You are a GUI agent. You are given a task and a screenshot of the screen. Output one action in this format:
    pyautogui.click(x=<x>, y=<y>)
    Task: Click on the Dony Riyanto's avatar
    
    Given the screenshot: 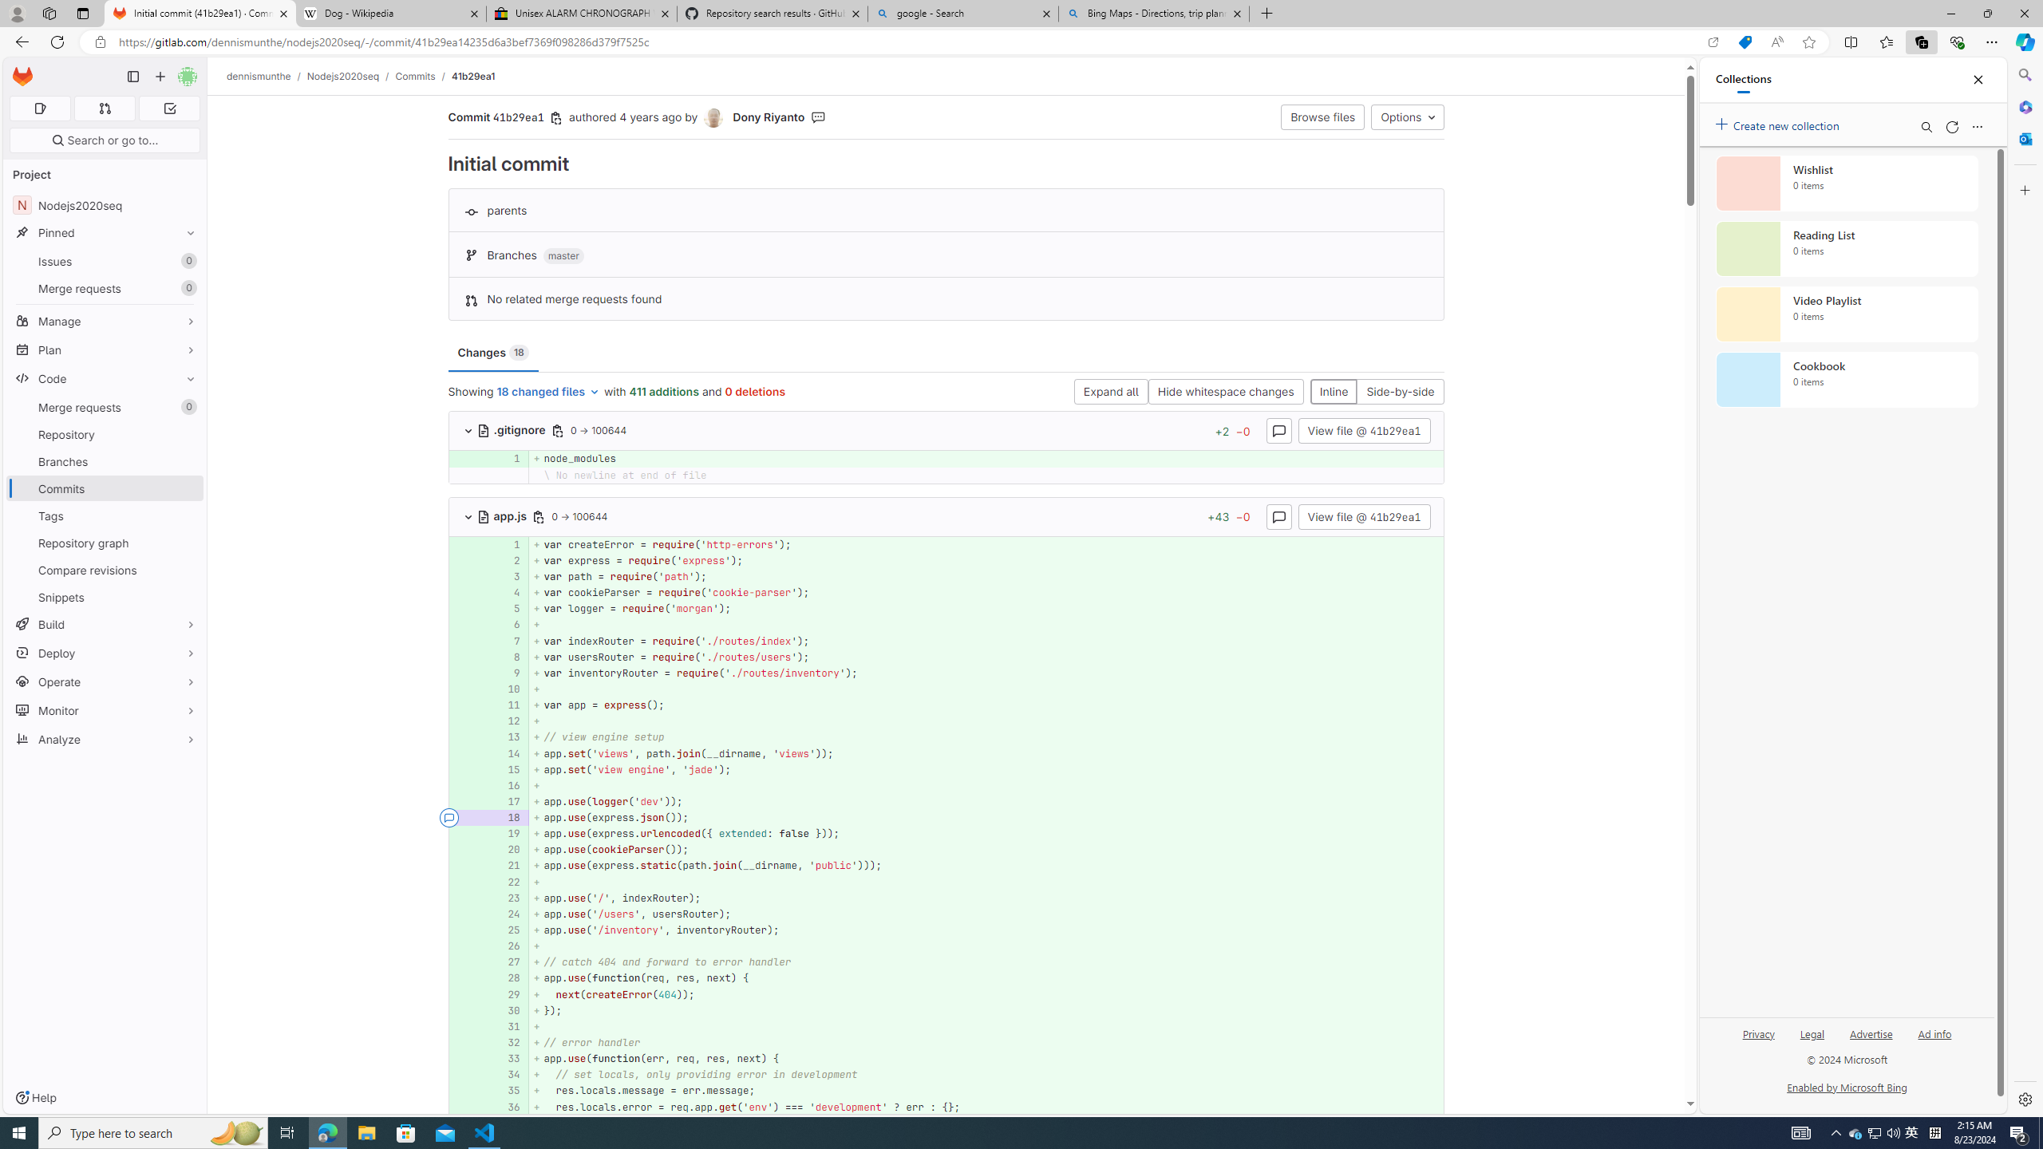 What is the action you would take?
    pyautogui.click(x=715, y=118)
    